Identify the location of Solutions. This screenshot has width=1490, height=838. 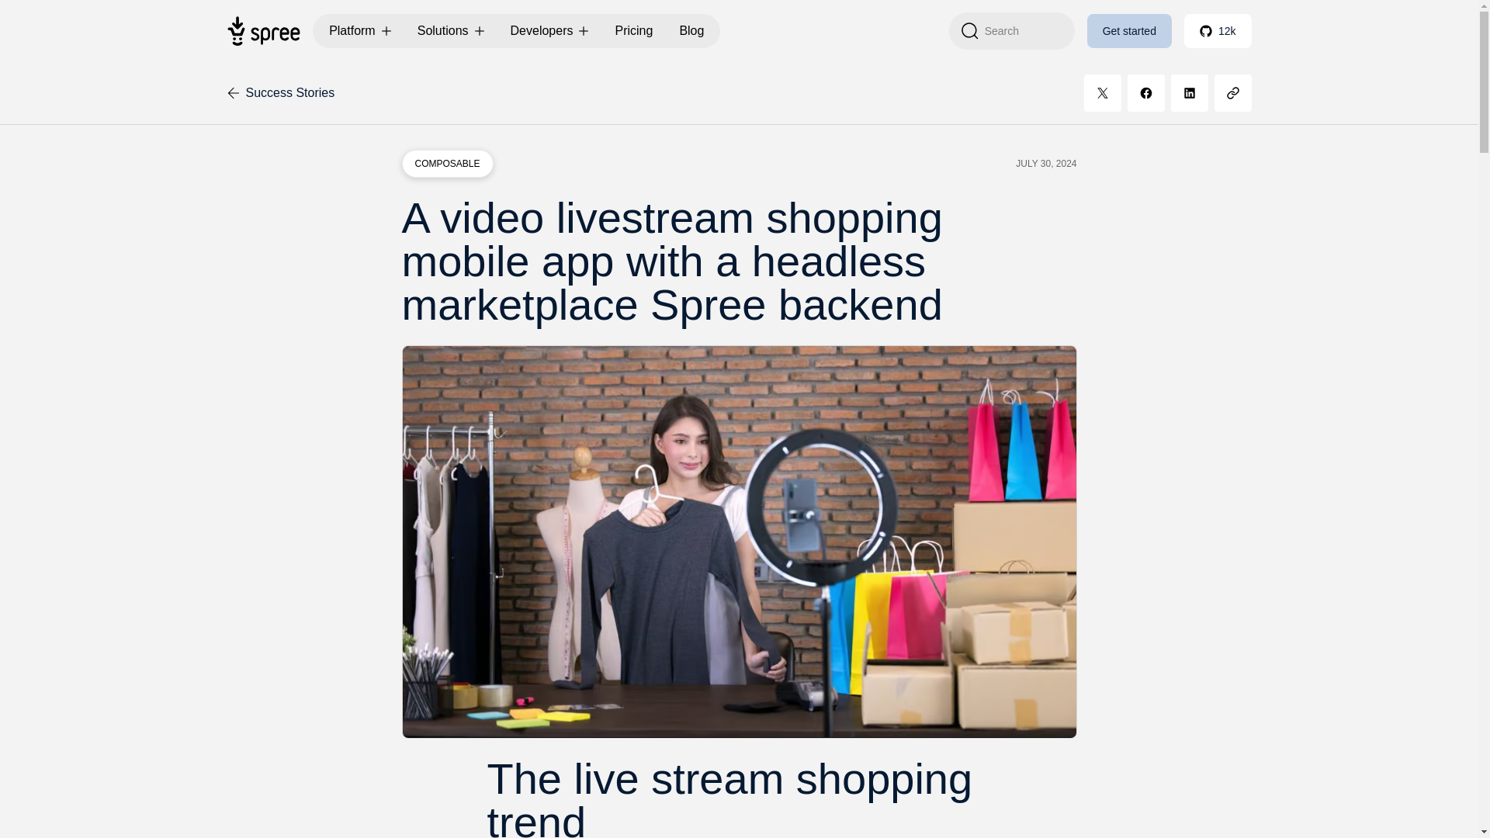
(450, 31).